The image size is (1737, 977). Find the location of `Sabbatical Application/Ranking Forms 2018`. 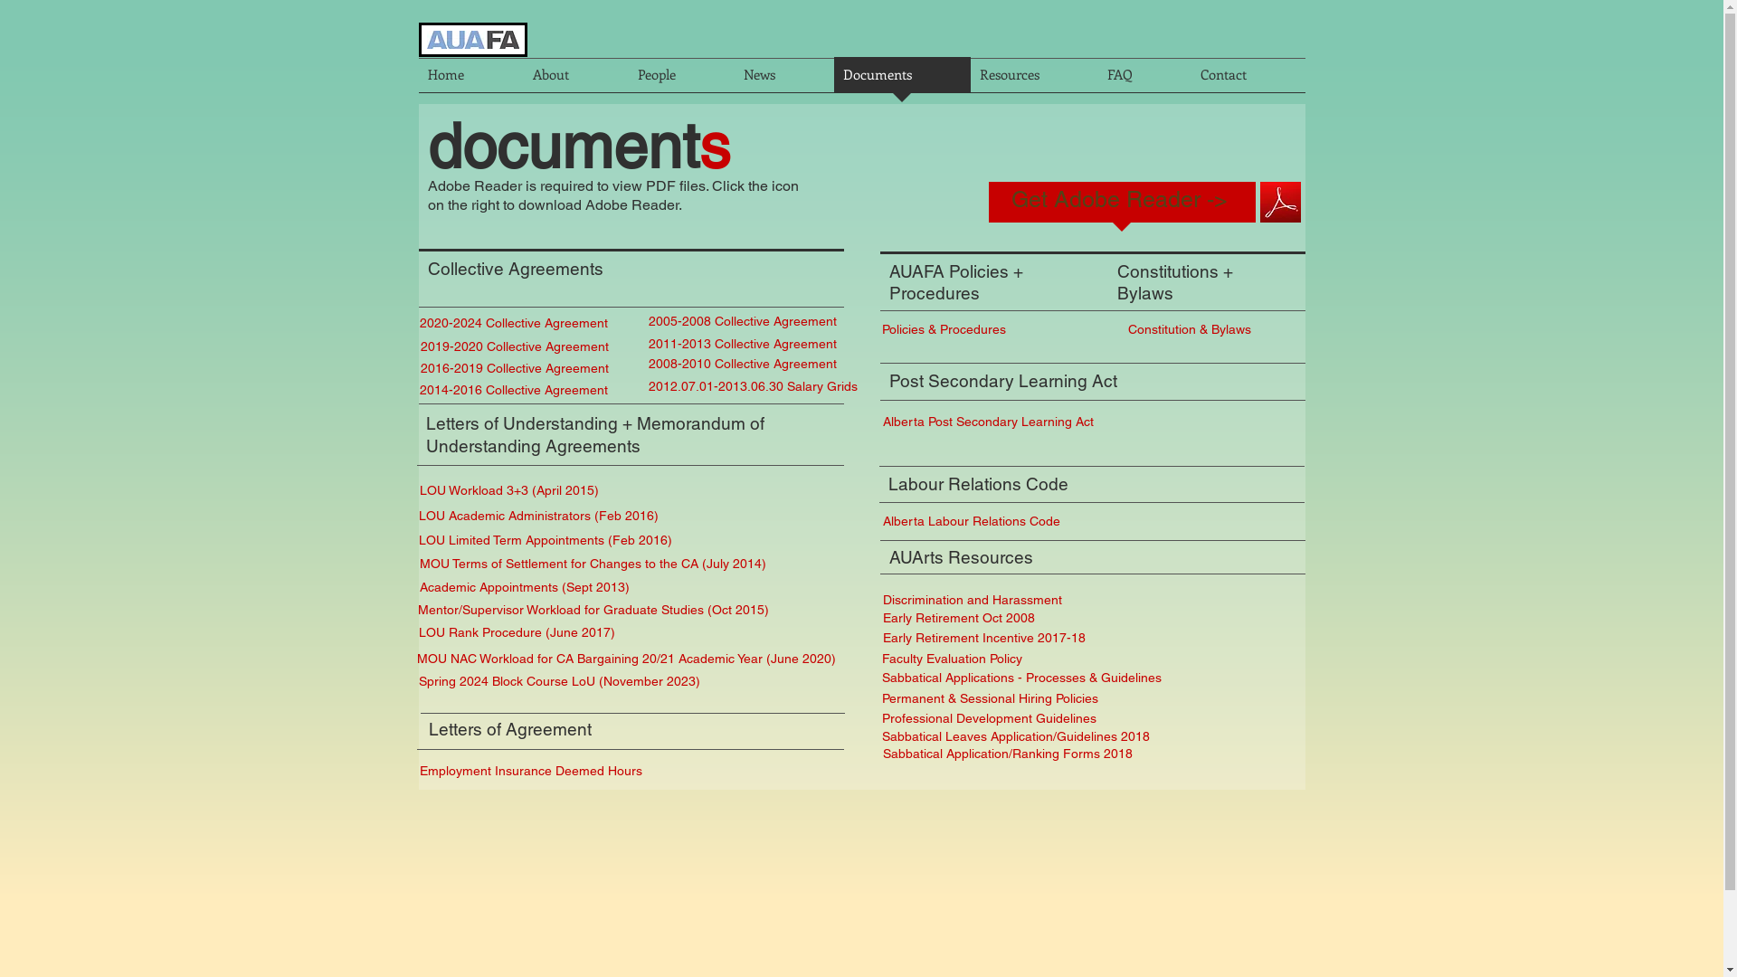

Sabbatical Application/Ranking Forms 2018 is located at coordinates (1019, 754).